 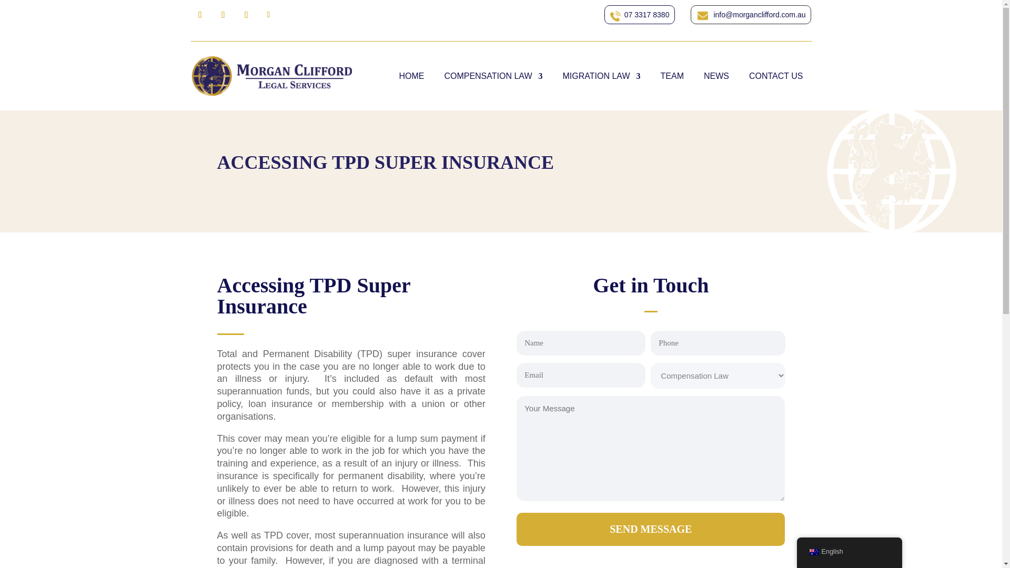 I want to click on COMPENSATION LAW, so click(x=493, y=76).